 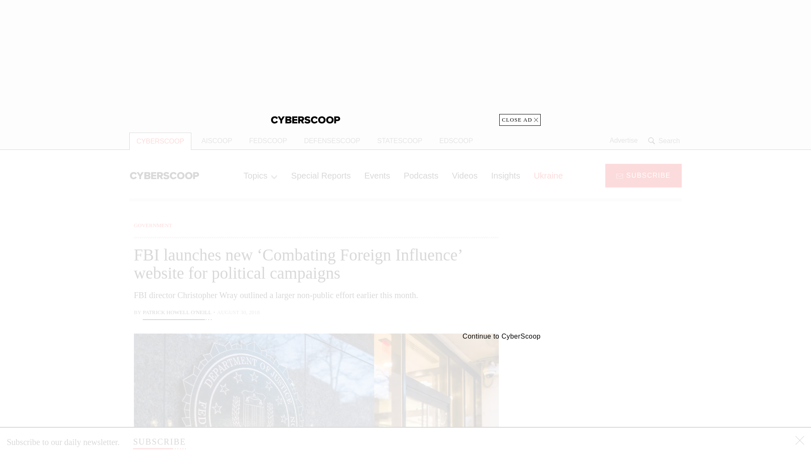 What do you see at coordinates (332, 141) in the screenshot?
I see `DEFENSESCOOP` at bounding box center [332, 141].